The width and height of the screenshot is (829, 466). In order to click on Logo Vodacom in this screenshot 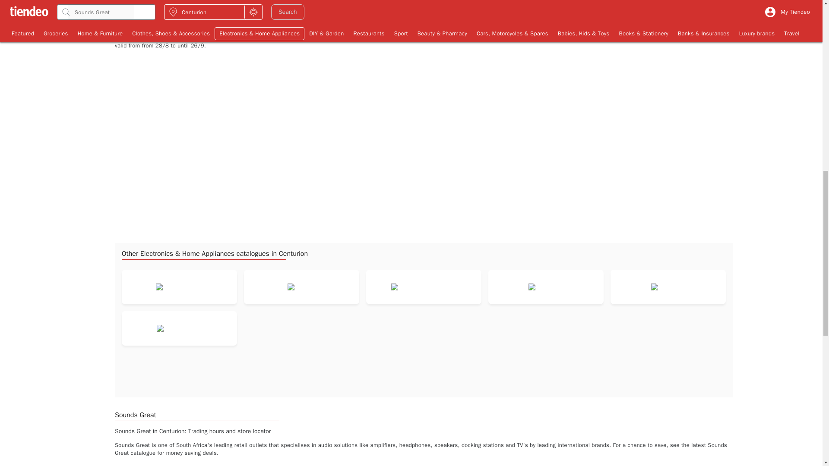, I will do `click(668, 287)`.